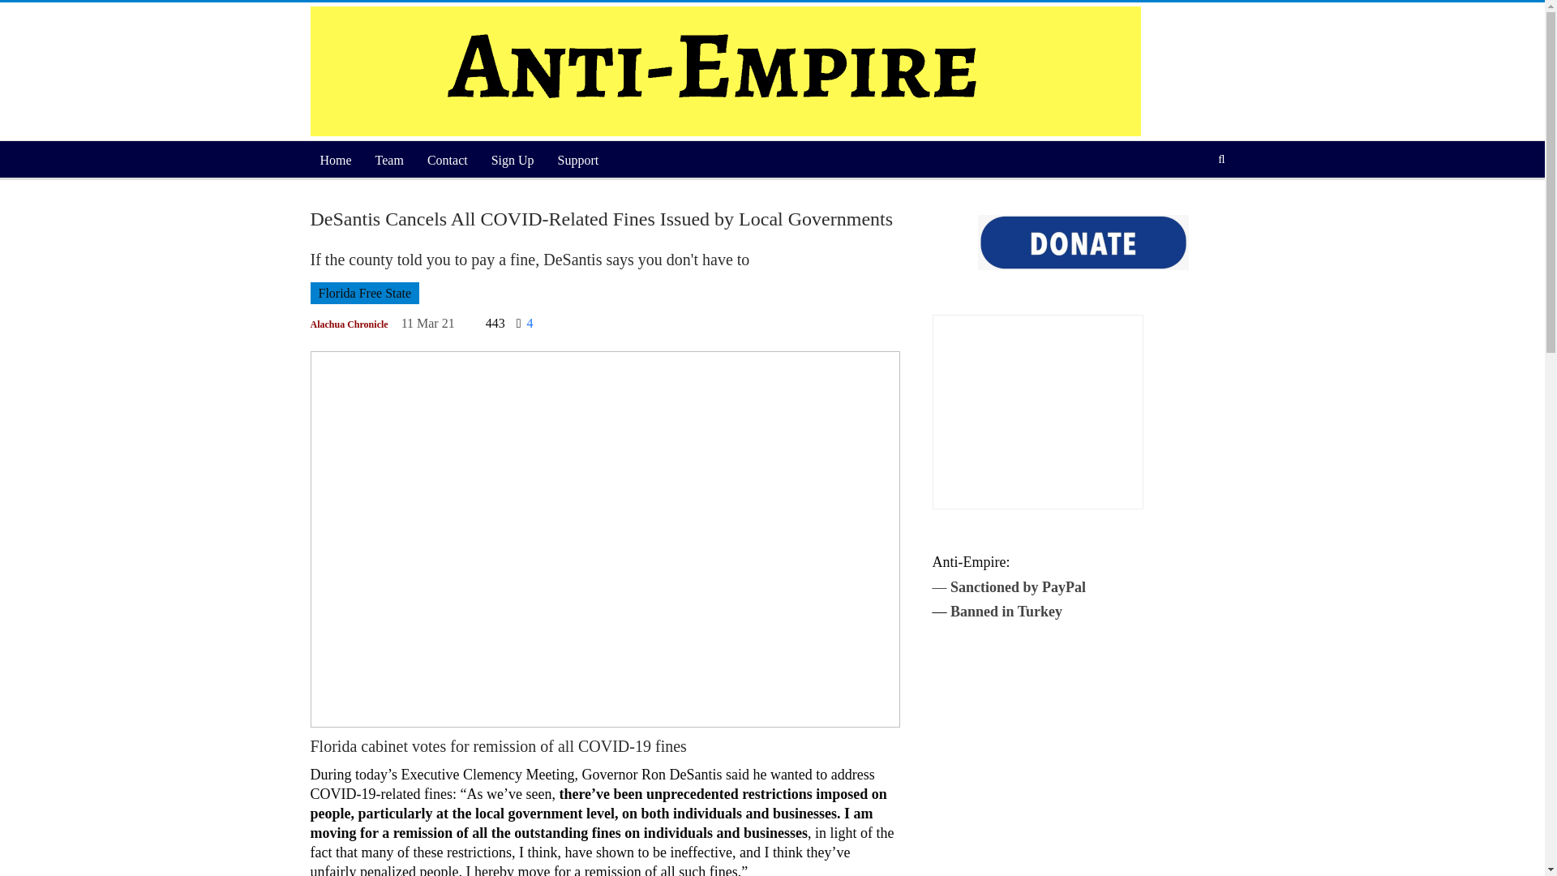  What do you see at coordinates (513, 161) in the screenshot?
I see `Sign Up` at bounding box center [513, 161].